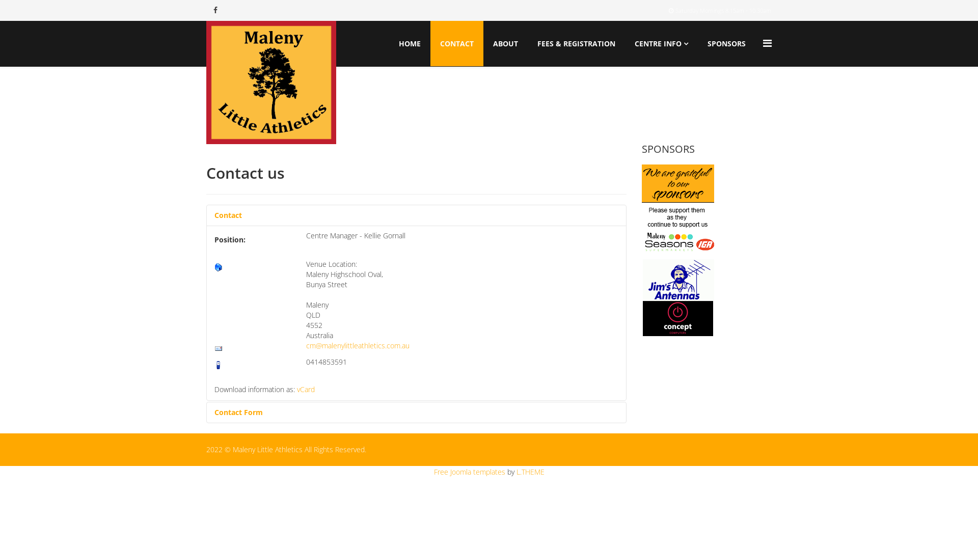 This screenshot has width=978, height=550. I want to click on Menu, so click(767, 43).